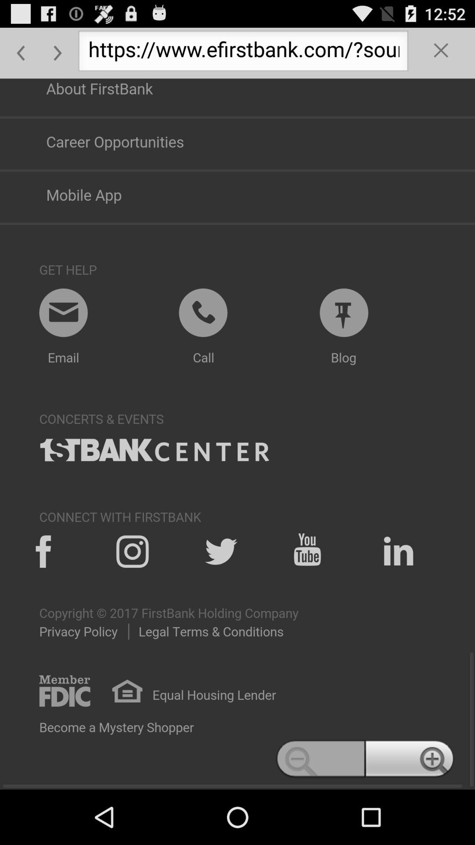 This screenshot has width=475, height=845. What do you see at coordinates (237, 434) in the screenshot?
I see `web page bottom` at bounding box center [237, 434].